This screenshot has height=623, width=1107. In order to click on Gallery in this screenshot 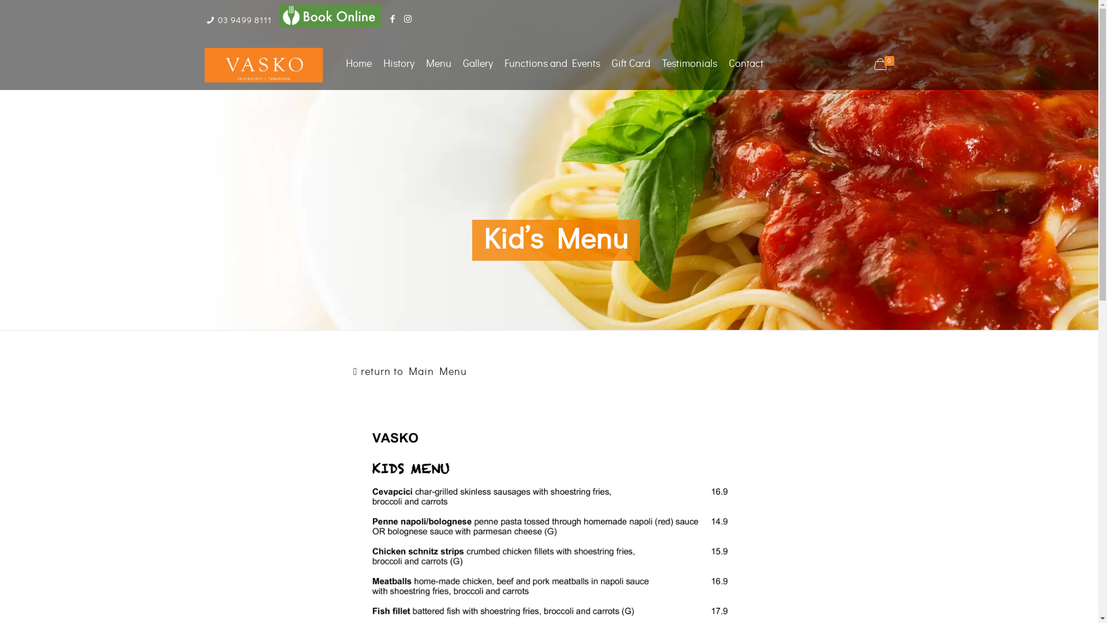, I will do `click(478, 63)`.